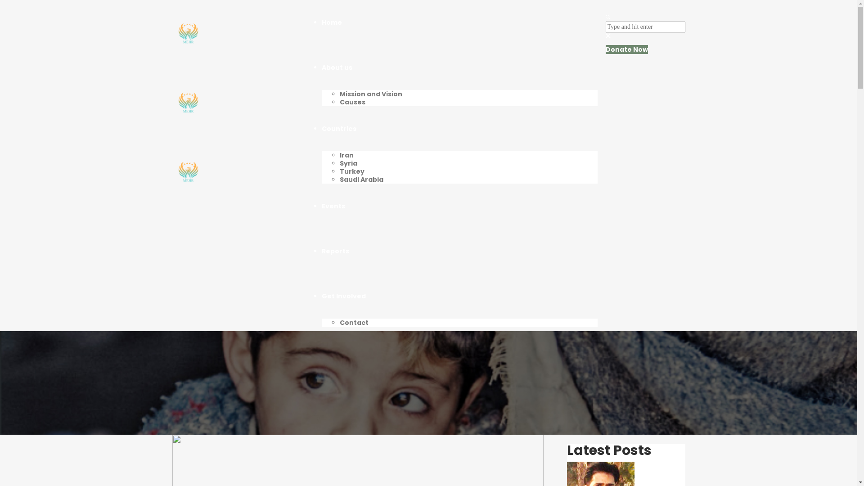 The image size is (864, 486). I want to click on Middle East Human Rights Center, so click(216, 364).